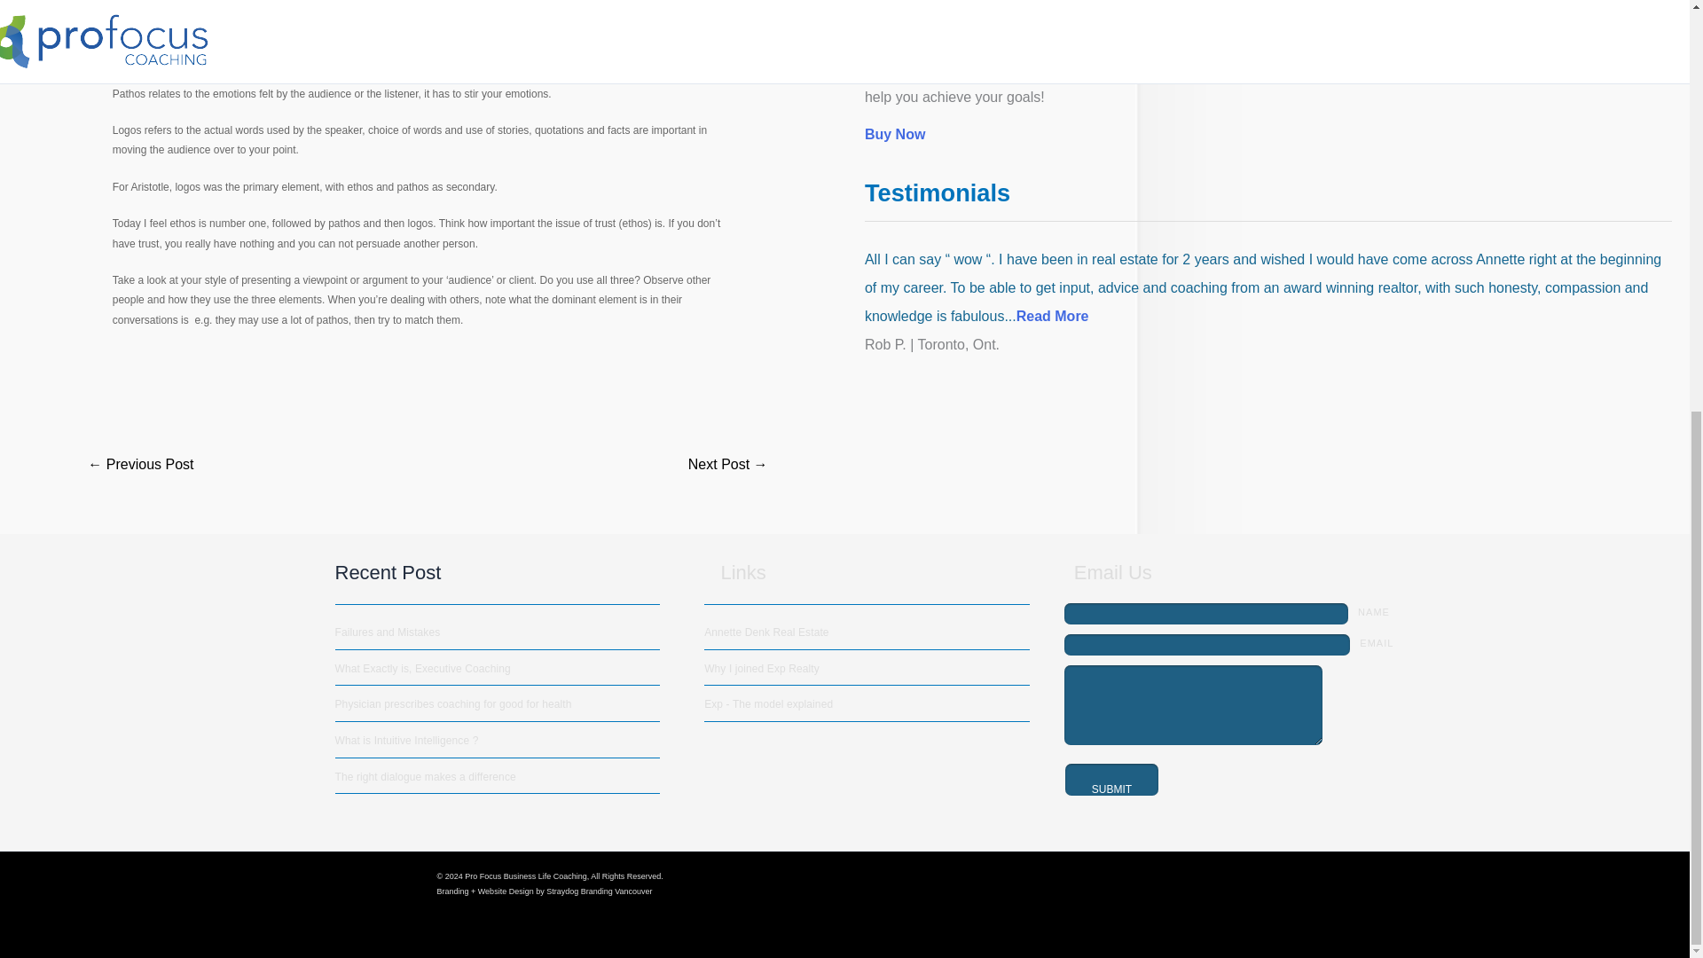  I want to click on Submit, so click(1111, 779).